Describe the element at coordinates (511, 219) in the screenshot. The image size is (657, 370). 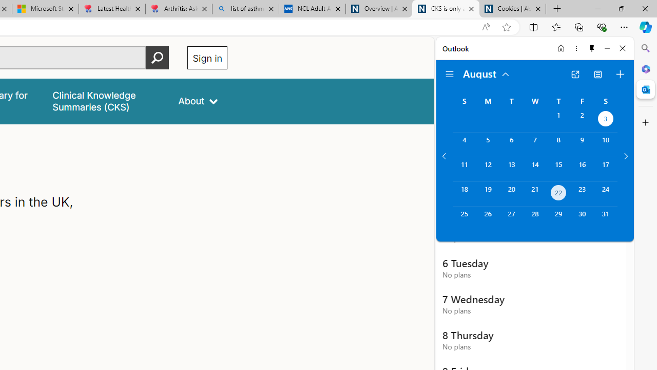
I see `Tuesday, August 27, 2024. ` at that location.